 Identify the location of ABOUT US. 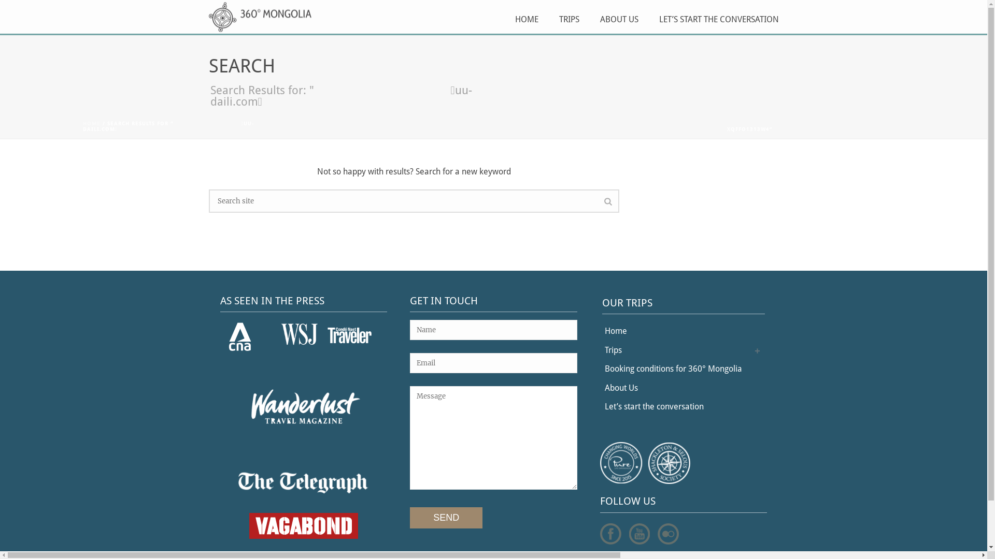
(619, 17).